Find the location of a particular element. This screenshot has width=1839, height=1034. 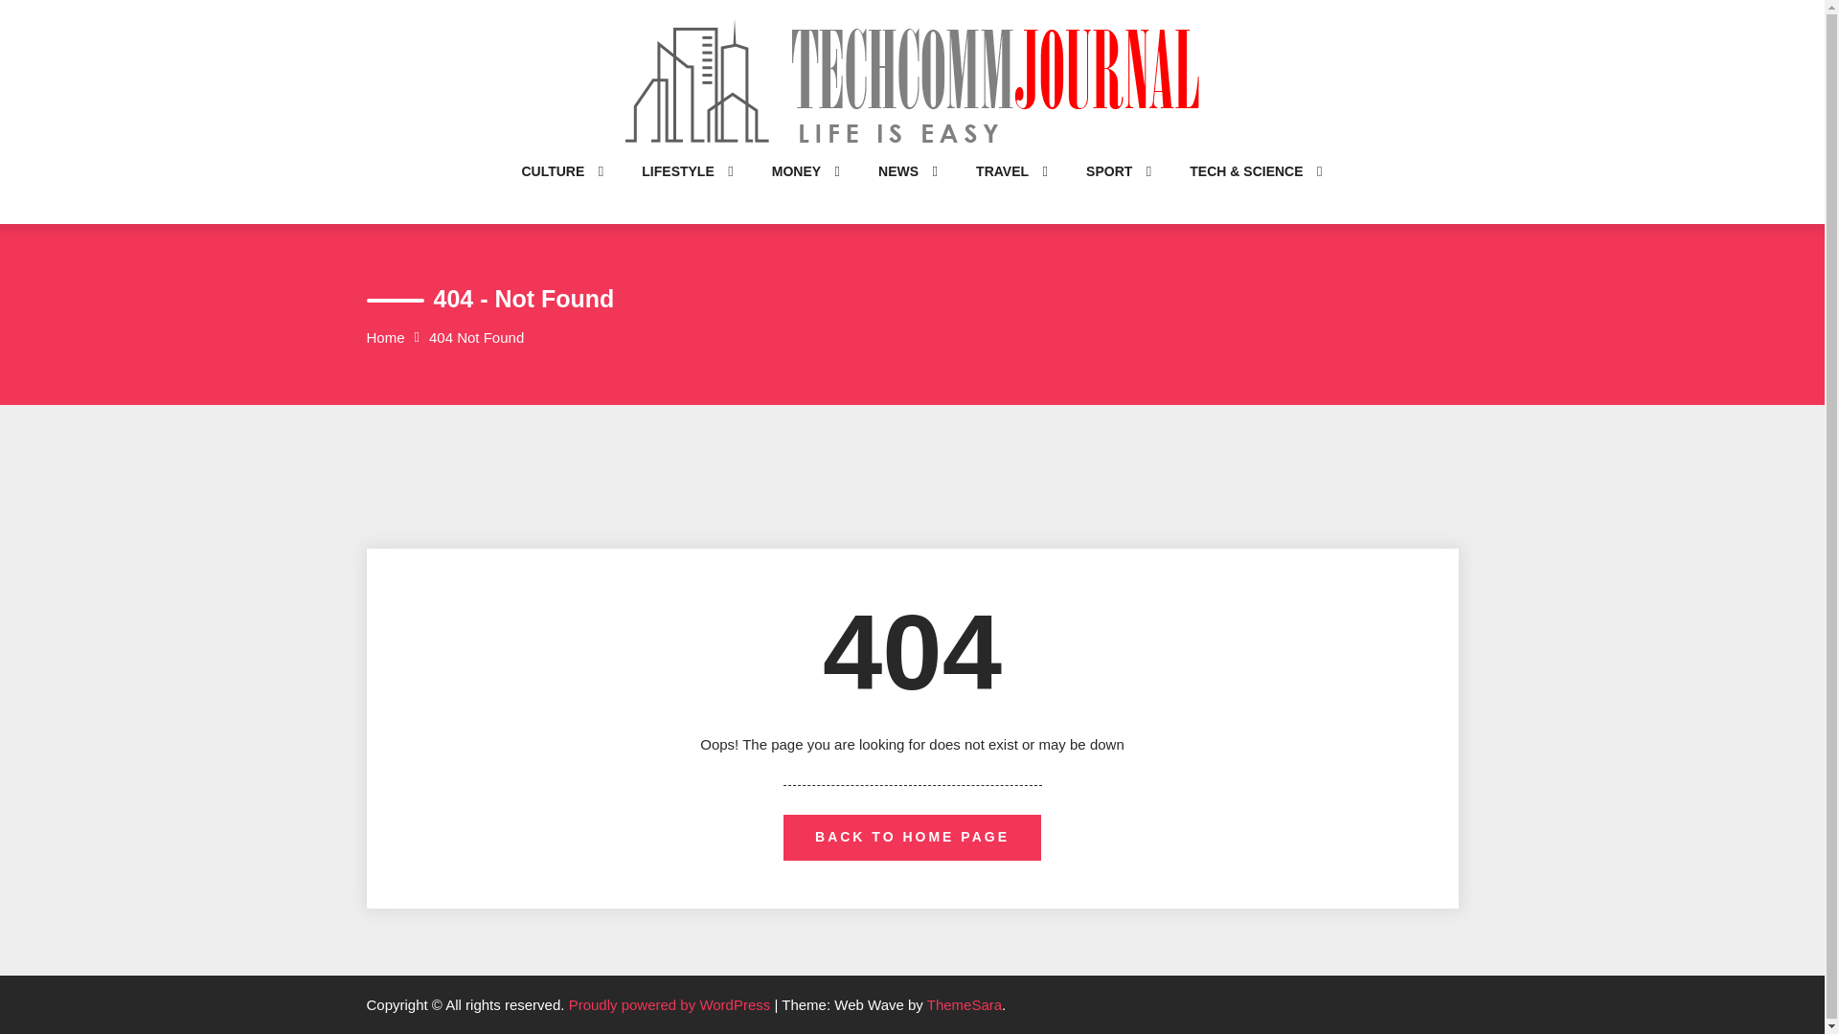

LIFESTYLE is located at coordinates (677, 190).